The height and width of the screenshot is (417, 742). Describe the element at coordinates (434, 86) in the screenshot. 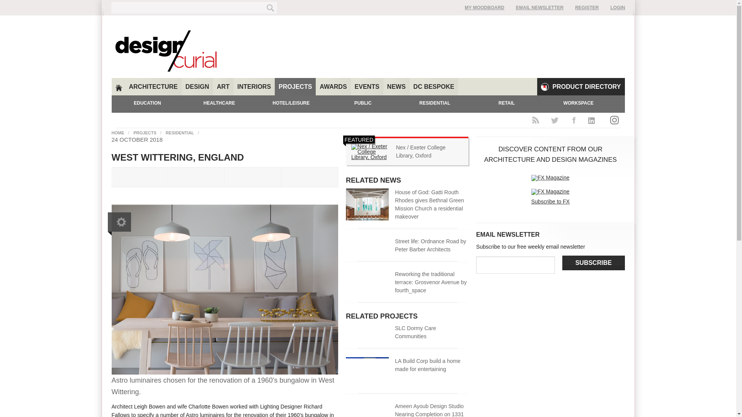

I see `DC BESPOKE` at that location.